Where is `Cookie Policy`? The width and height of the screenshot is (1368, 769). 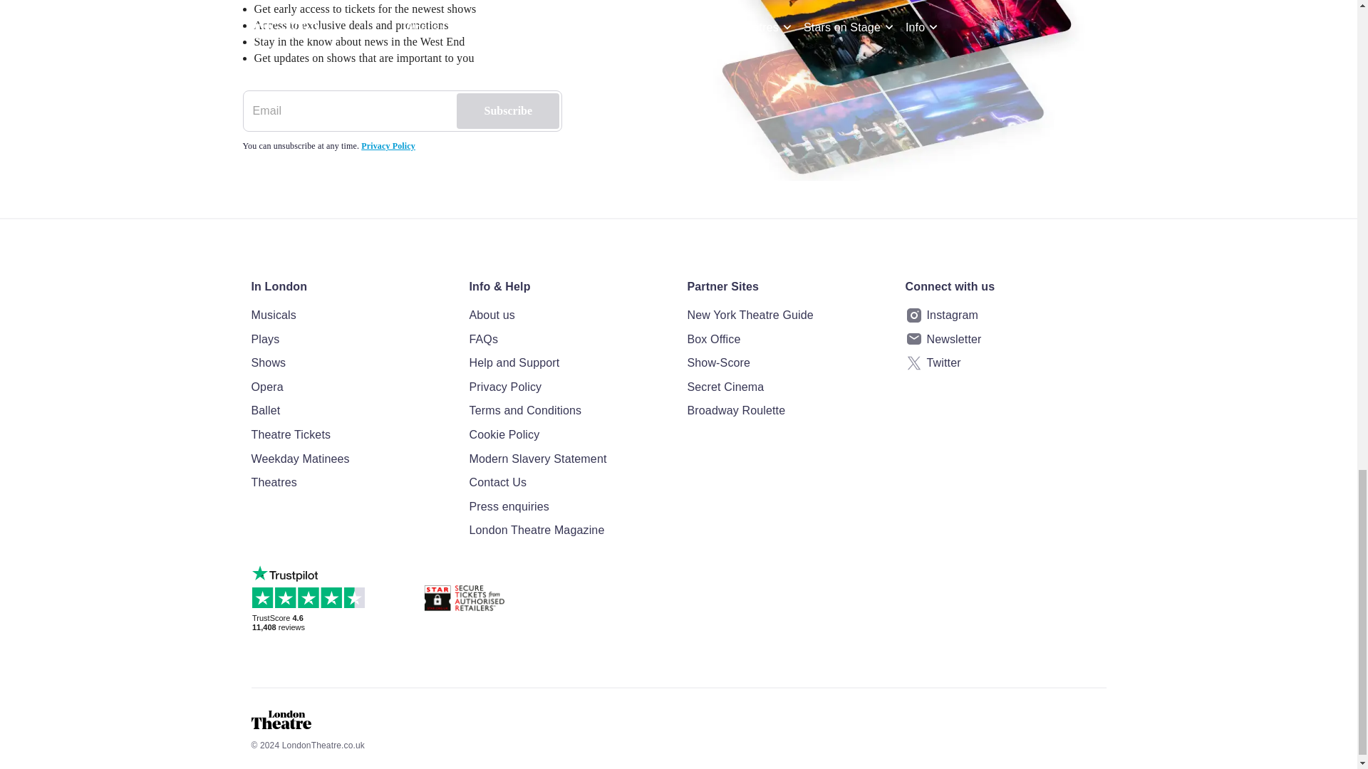 Cookie Policy is located at coordinates (569, 435).